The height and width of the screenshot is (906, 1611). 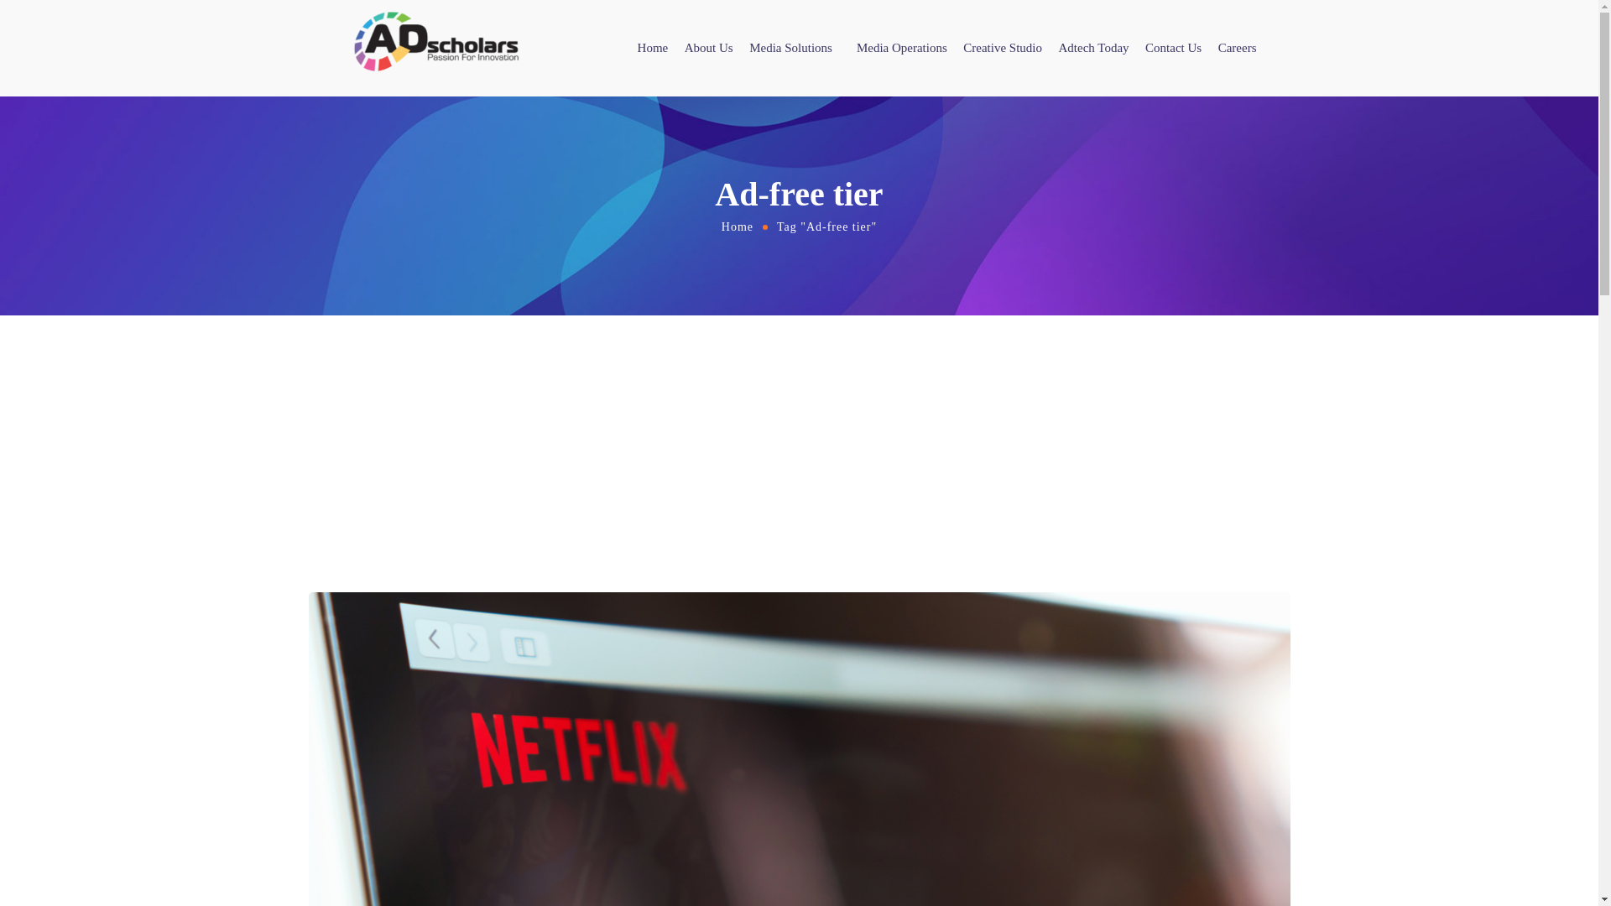 What do you see at coordinates (1093, 49) in the screenshot?
I see `Adtech Today` at bounding box center [1093, 49].